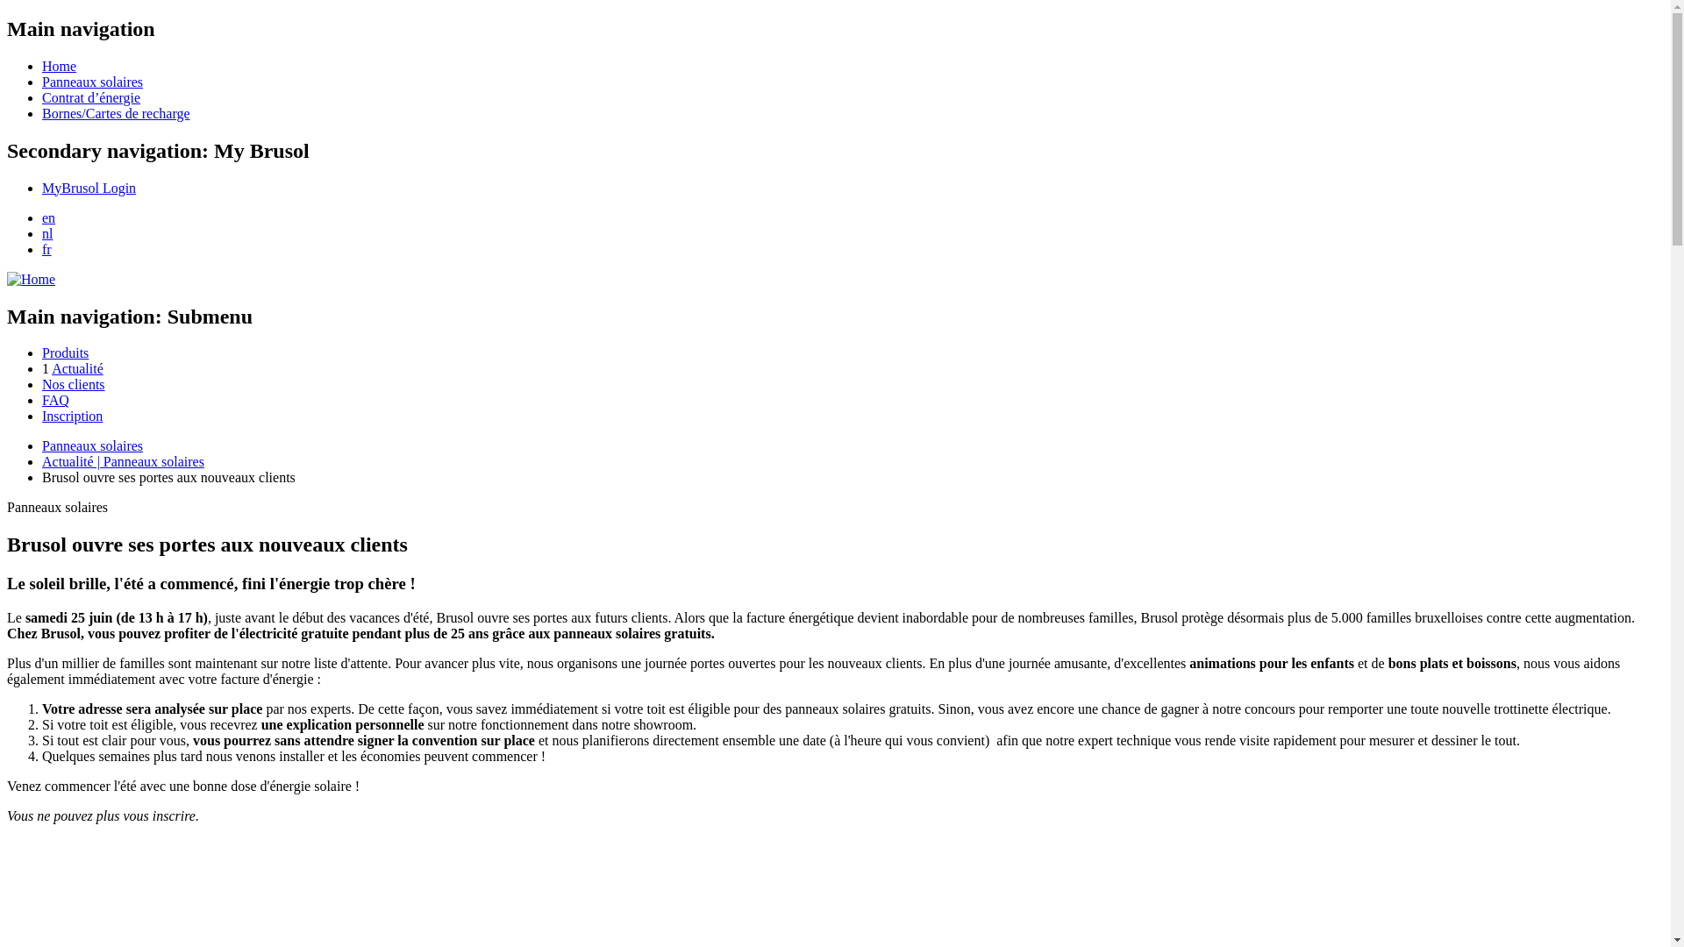 Image resolution: width=1684 pixels, height=947 pixels. What do you see at coordinates (74, 384) in the screenshot?
I see `Nos clients` at bounding box center [74, 384].